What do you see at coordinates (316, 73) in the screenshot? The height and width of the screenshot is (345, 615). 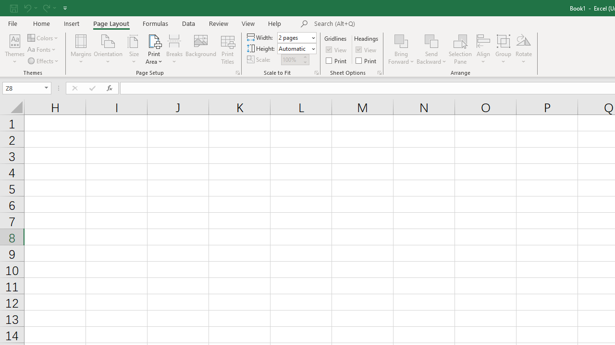 I see `Page Setup` at bounding box center [316, 73].